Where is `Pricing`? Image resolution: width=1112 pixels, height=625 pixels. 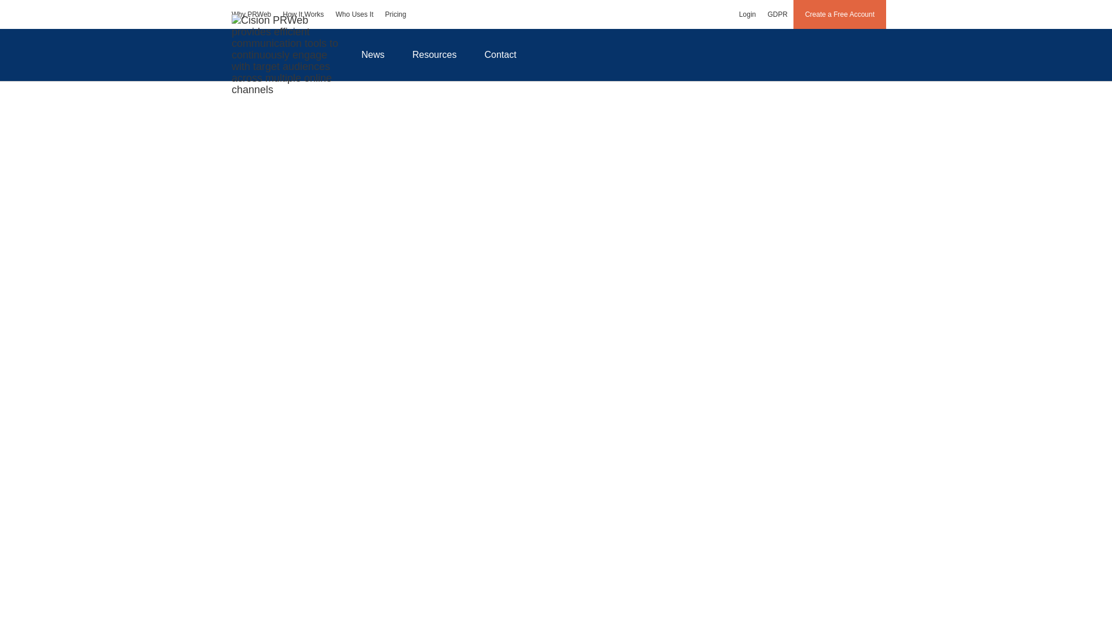
Pricing is located at coordinates (396, 14).